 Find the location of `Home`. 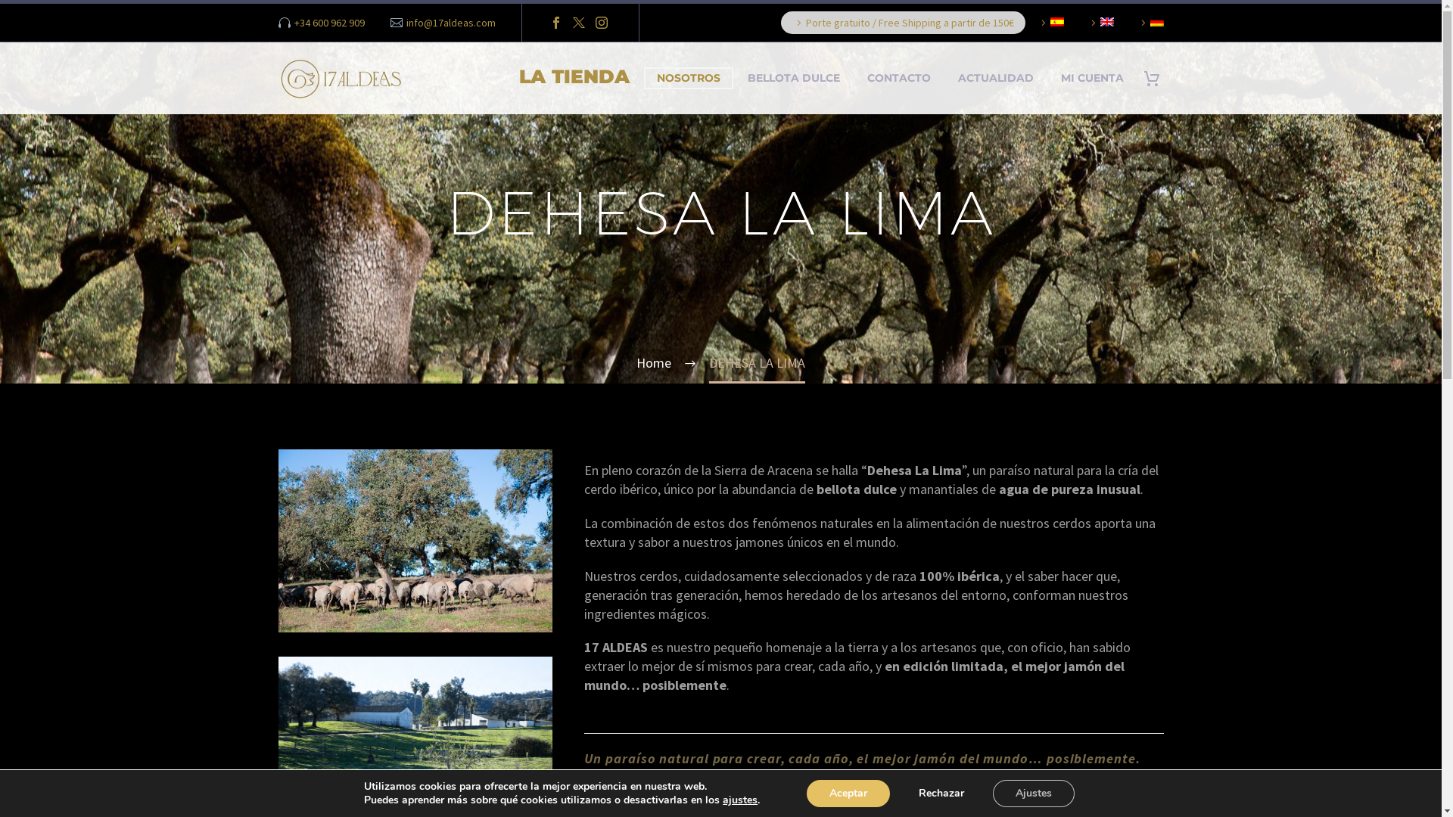

Home is located at coordinates (654, 363).